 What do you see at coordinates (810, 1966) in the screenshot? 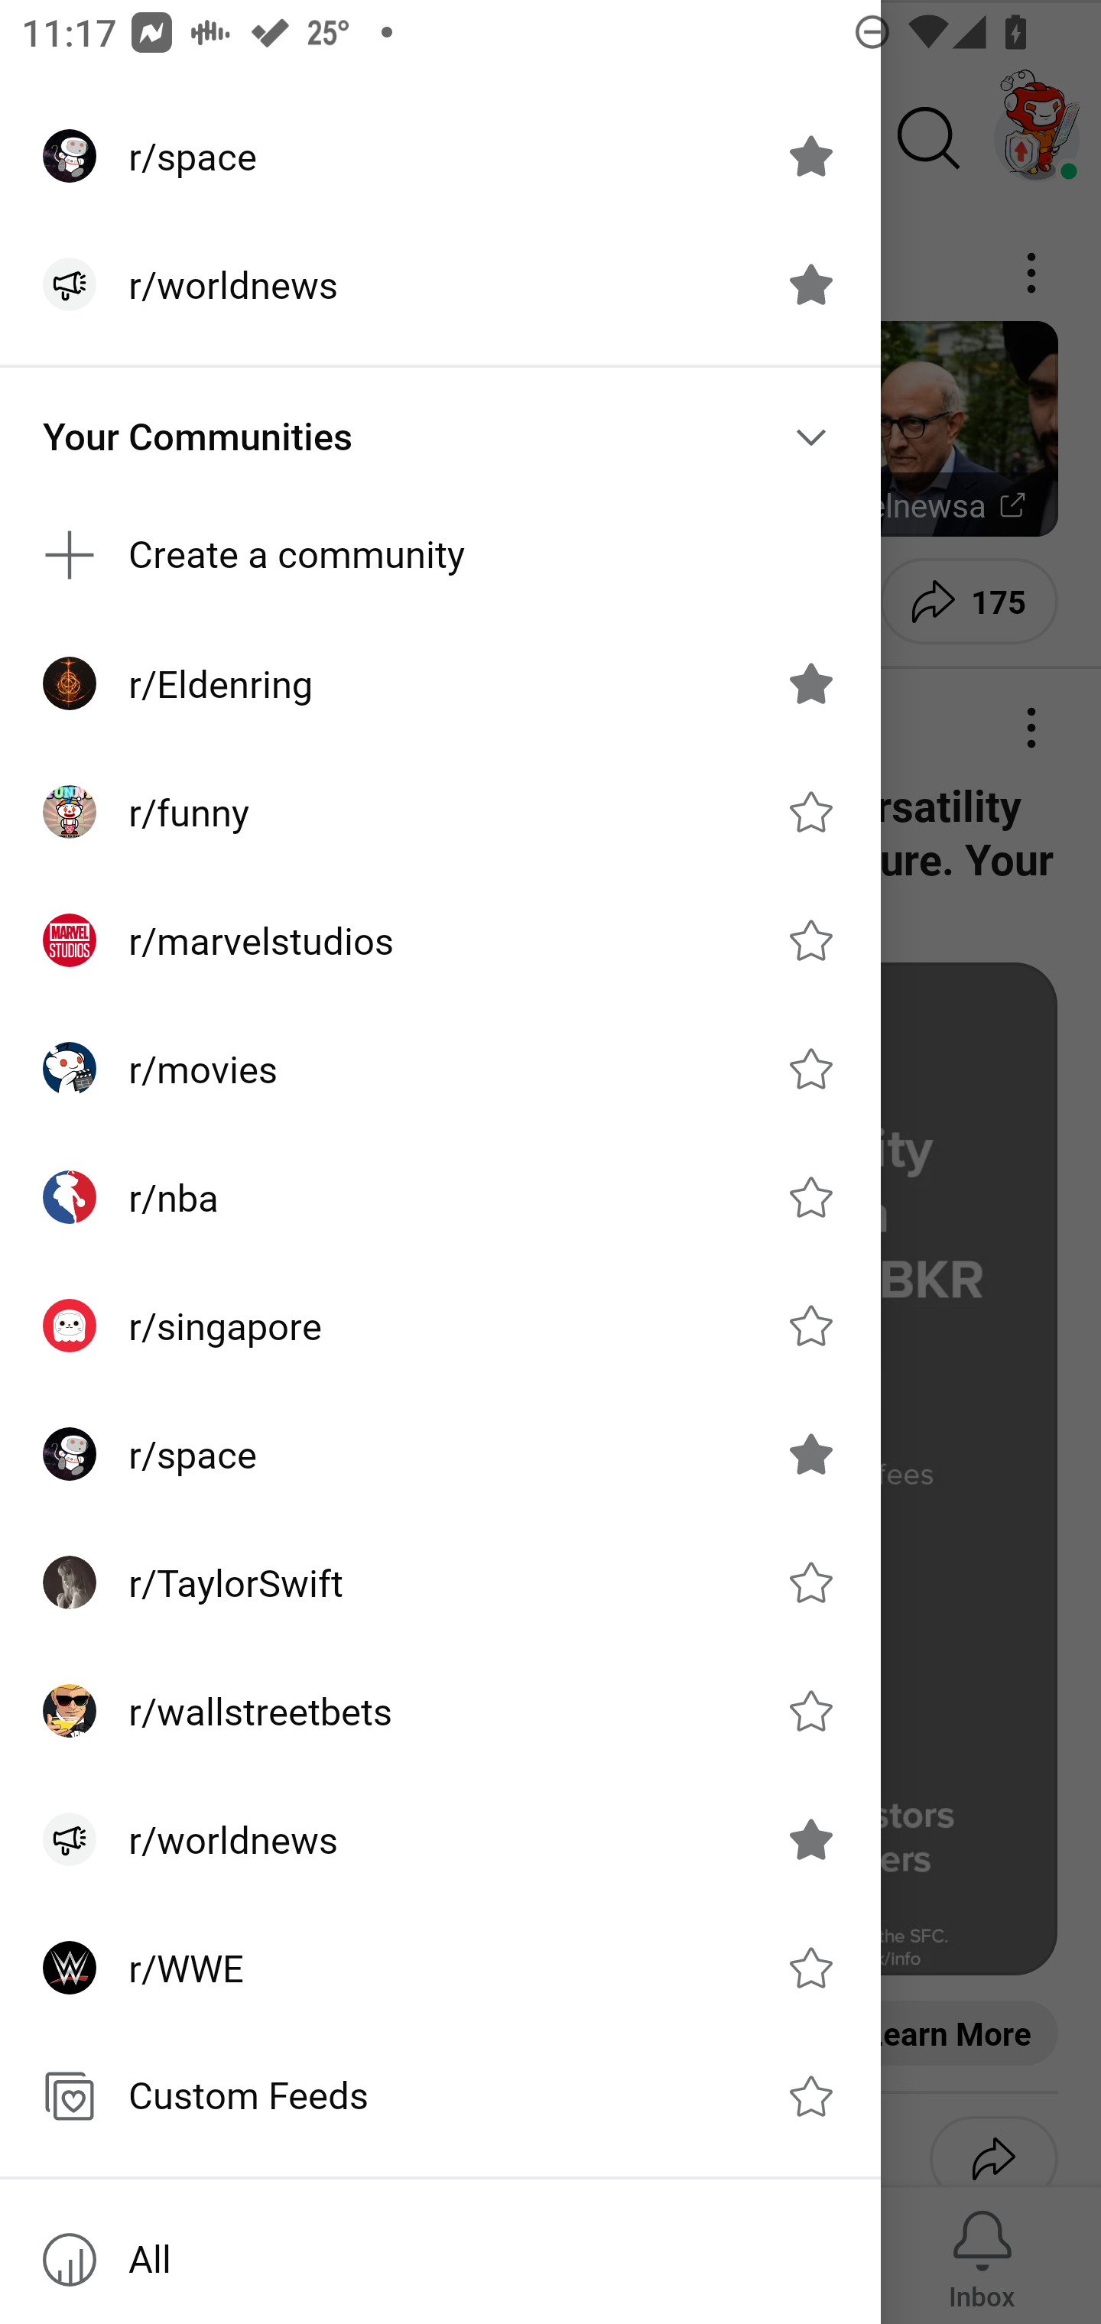
I see `Favorite r/WWE` at bounding box center [810, 1966].